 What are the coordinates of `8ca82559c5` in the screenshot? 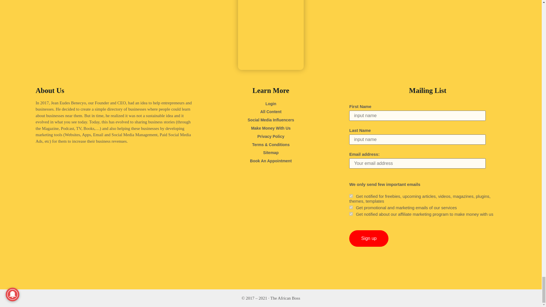 It's located at (351, 214).